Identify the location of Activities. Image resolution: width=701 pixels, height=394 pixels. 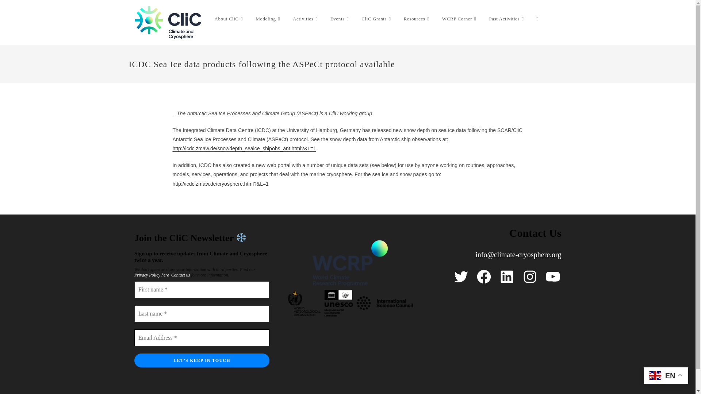
(306, 19).